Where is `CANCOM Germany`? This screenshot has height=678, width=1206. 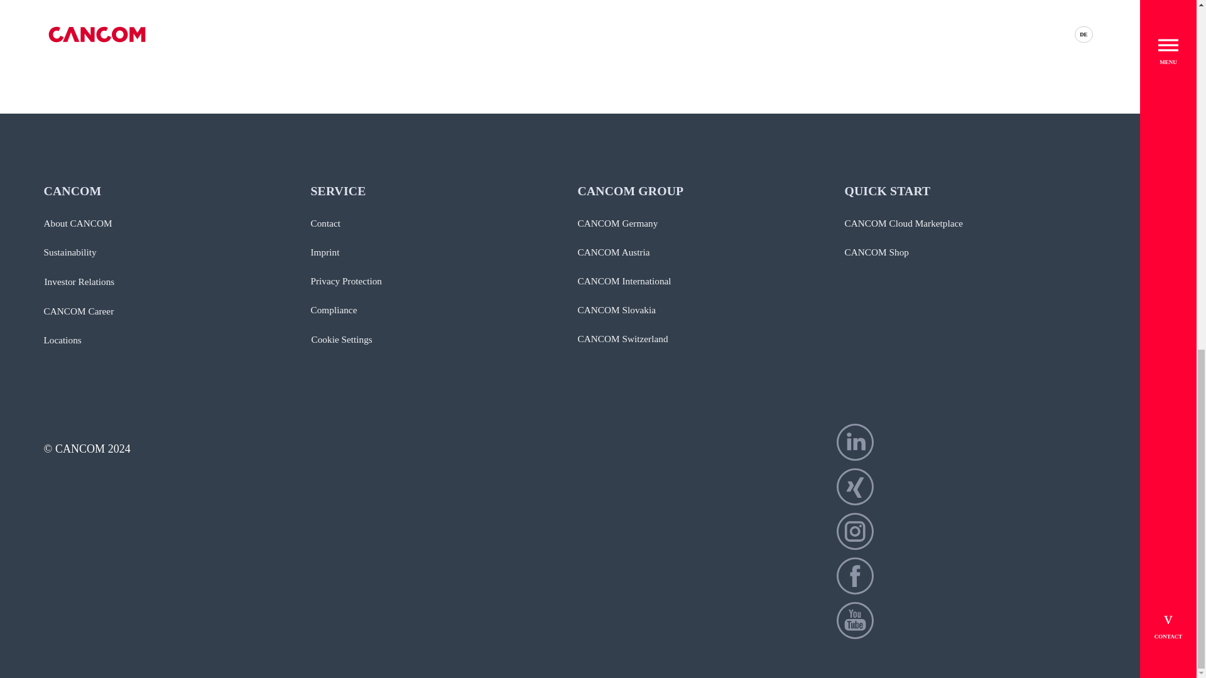 CANCOM Germany is located at coordinates (618, 223).